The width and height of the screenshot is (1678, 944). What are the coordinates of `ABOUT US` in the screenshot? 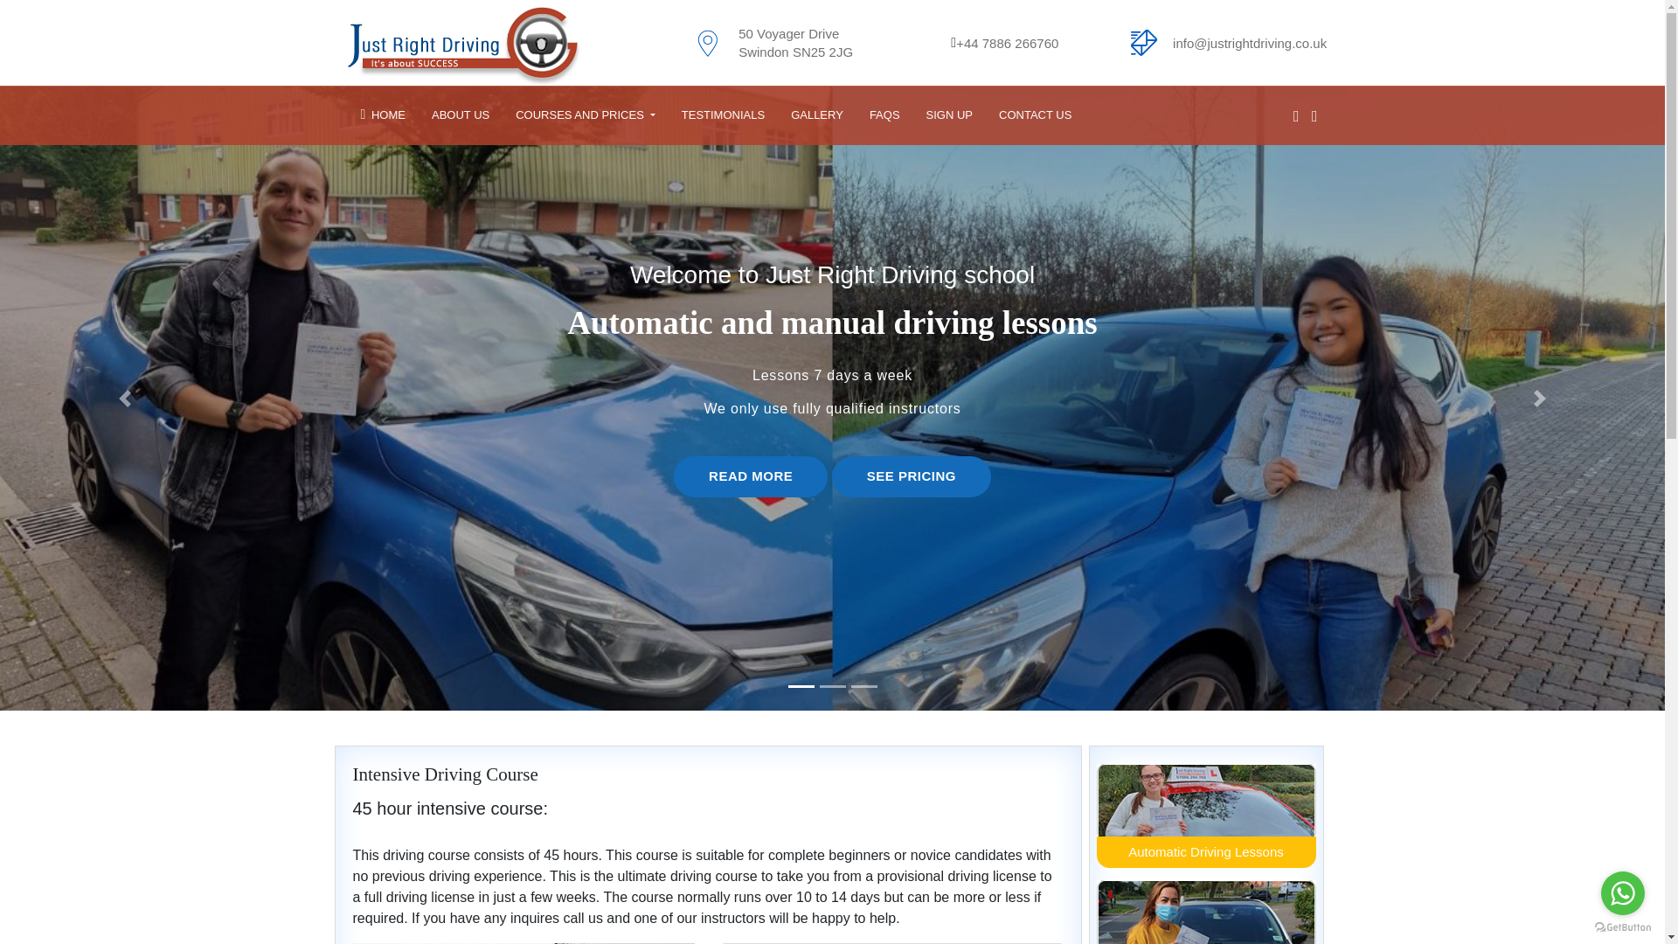 It's located at (460, 115).